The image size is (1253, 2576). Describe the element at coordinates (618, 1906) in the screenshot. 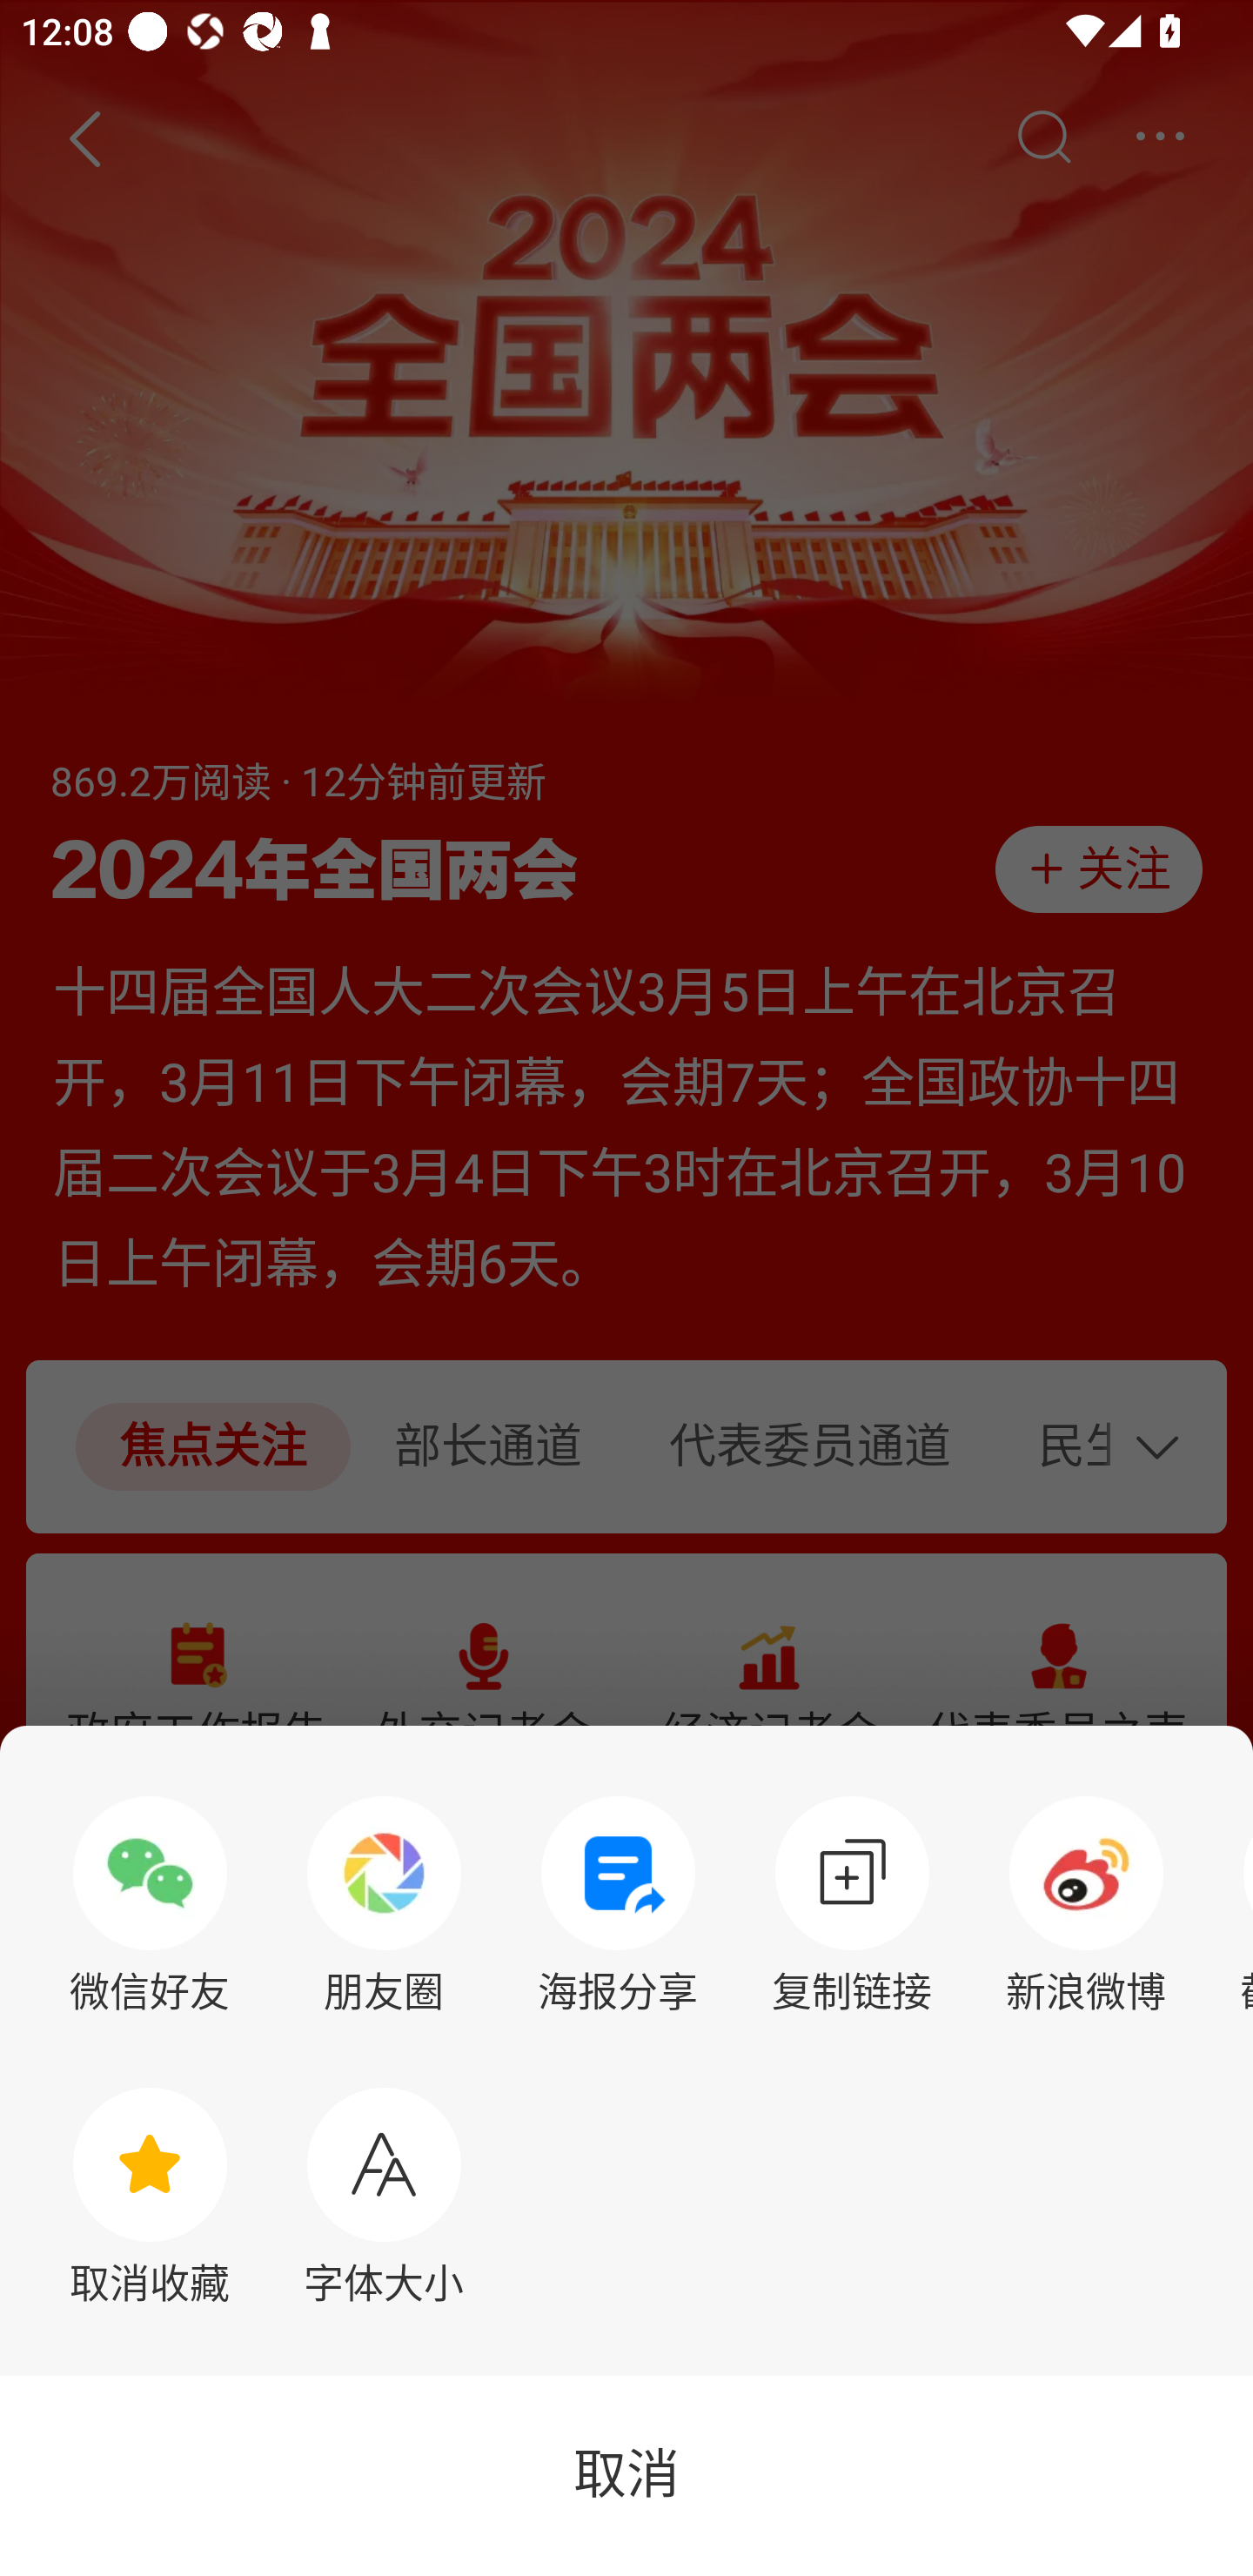

I see `海报分享` at that location.